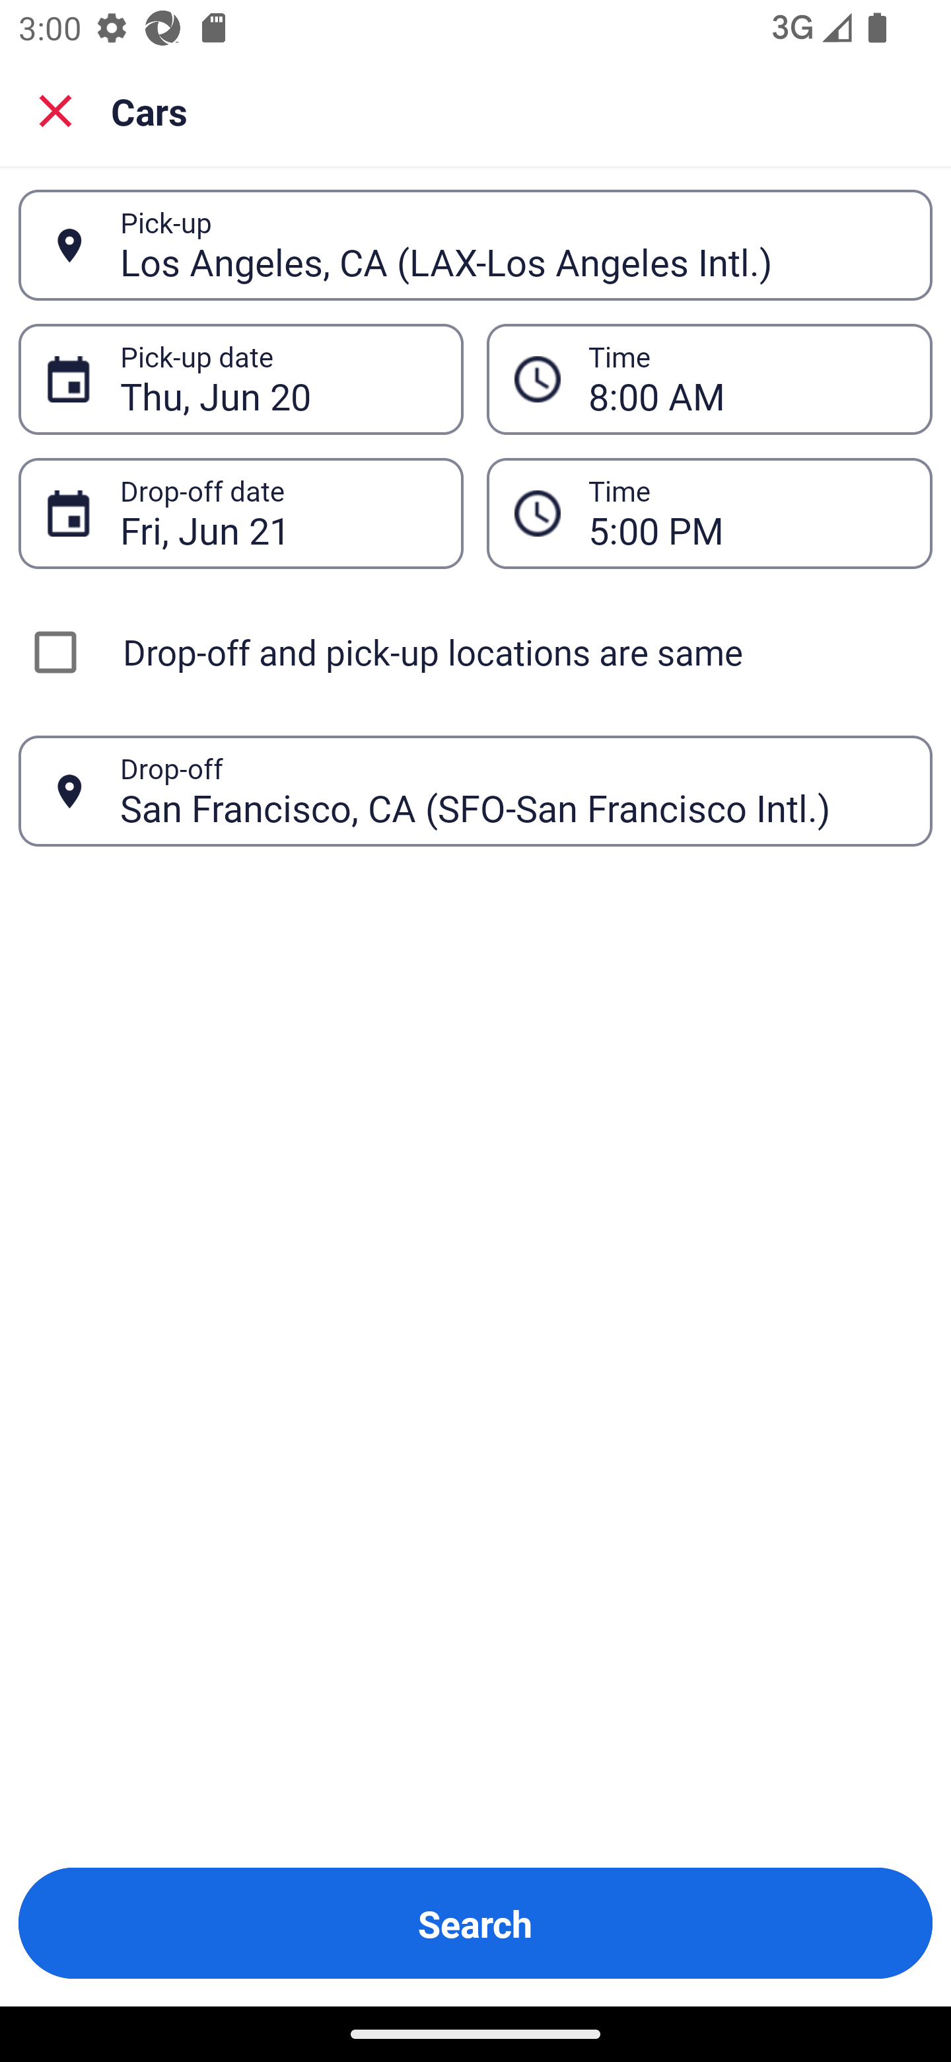 This screenshot has width=951, height=2062. Describe the element at coordinates (240, 379) in the screenshot. I see `Thu, Jun 20 Pick-up date` at that location.